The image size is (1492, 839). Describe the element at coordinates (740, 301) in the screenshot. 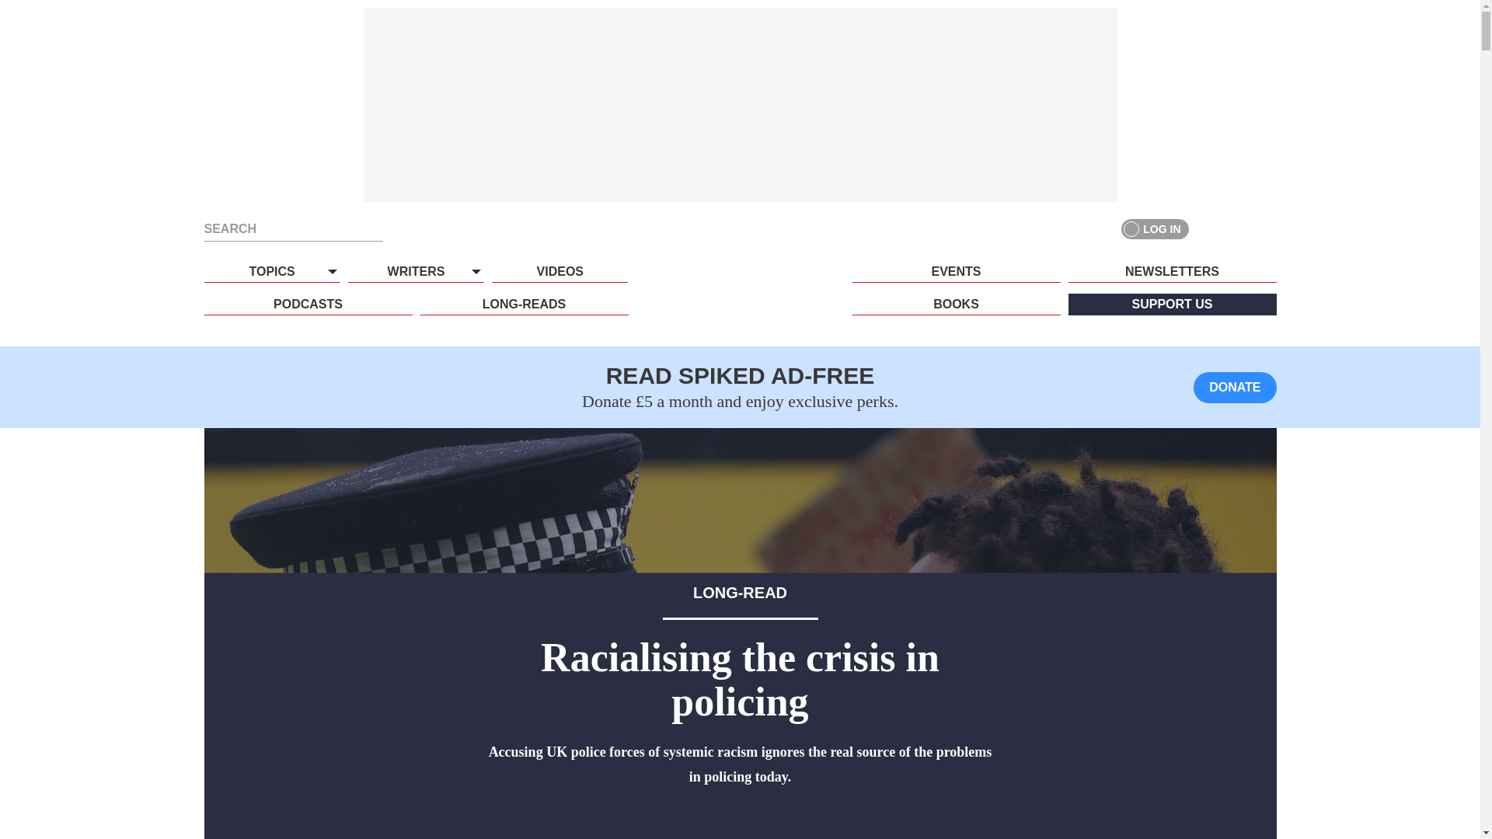

I see `spiked - humanity is underrated` at that location.